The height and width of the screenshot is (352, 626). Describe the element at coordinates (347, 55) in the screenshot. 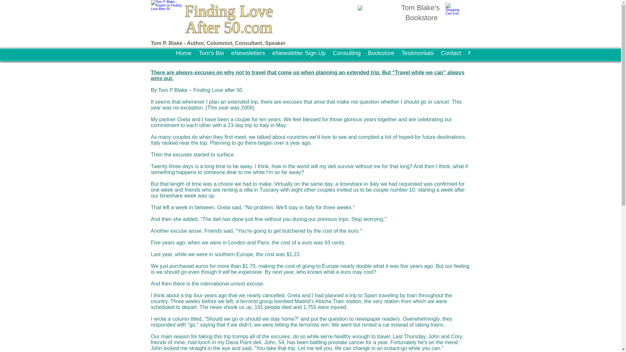

I see `Consulting` at that location.